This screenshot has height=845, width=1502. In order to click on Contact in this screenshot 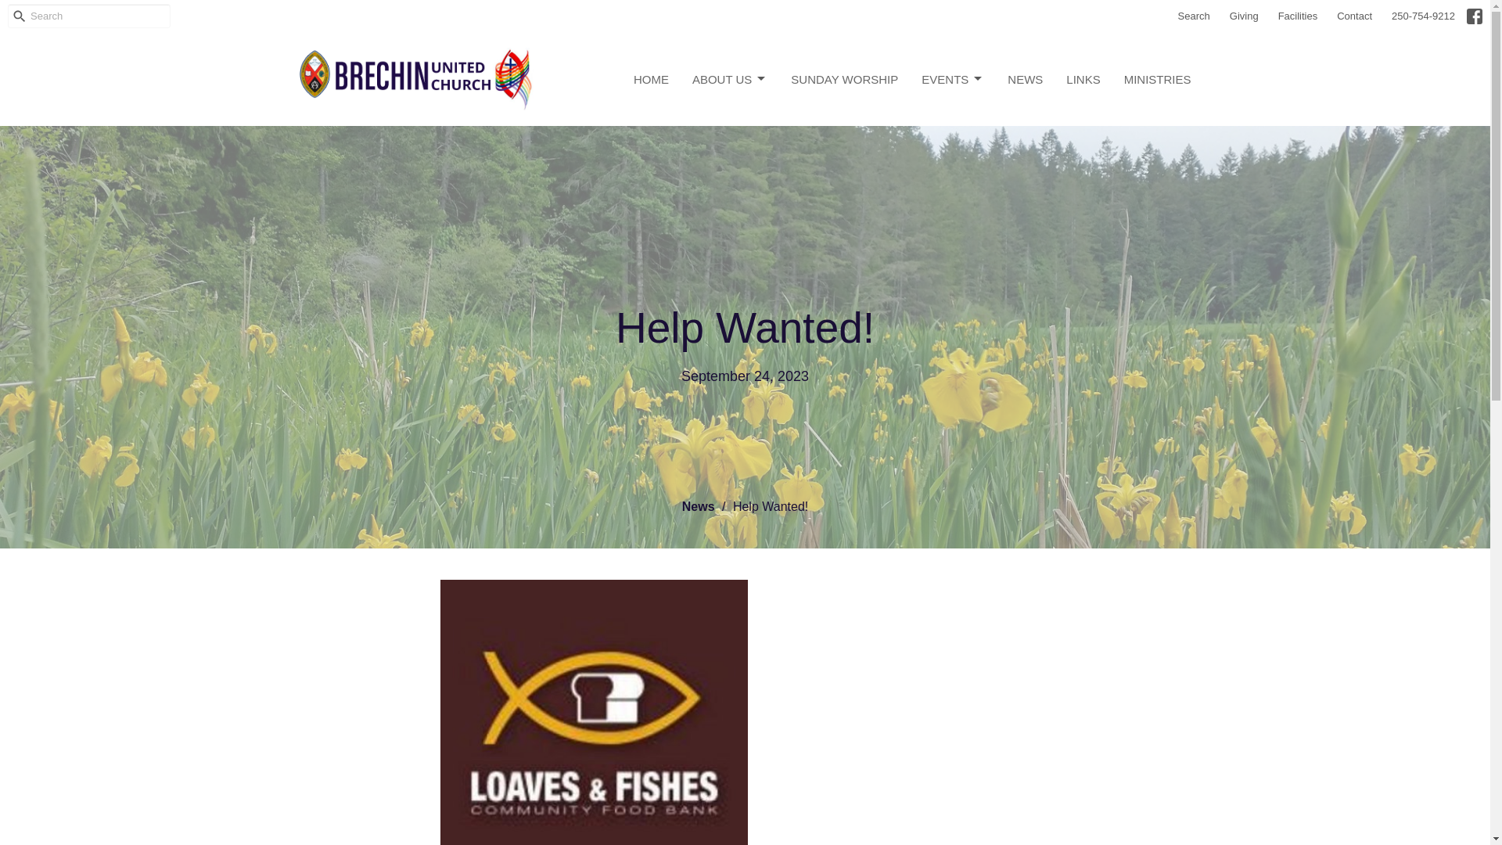, I will do `click(1355, 16)`.